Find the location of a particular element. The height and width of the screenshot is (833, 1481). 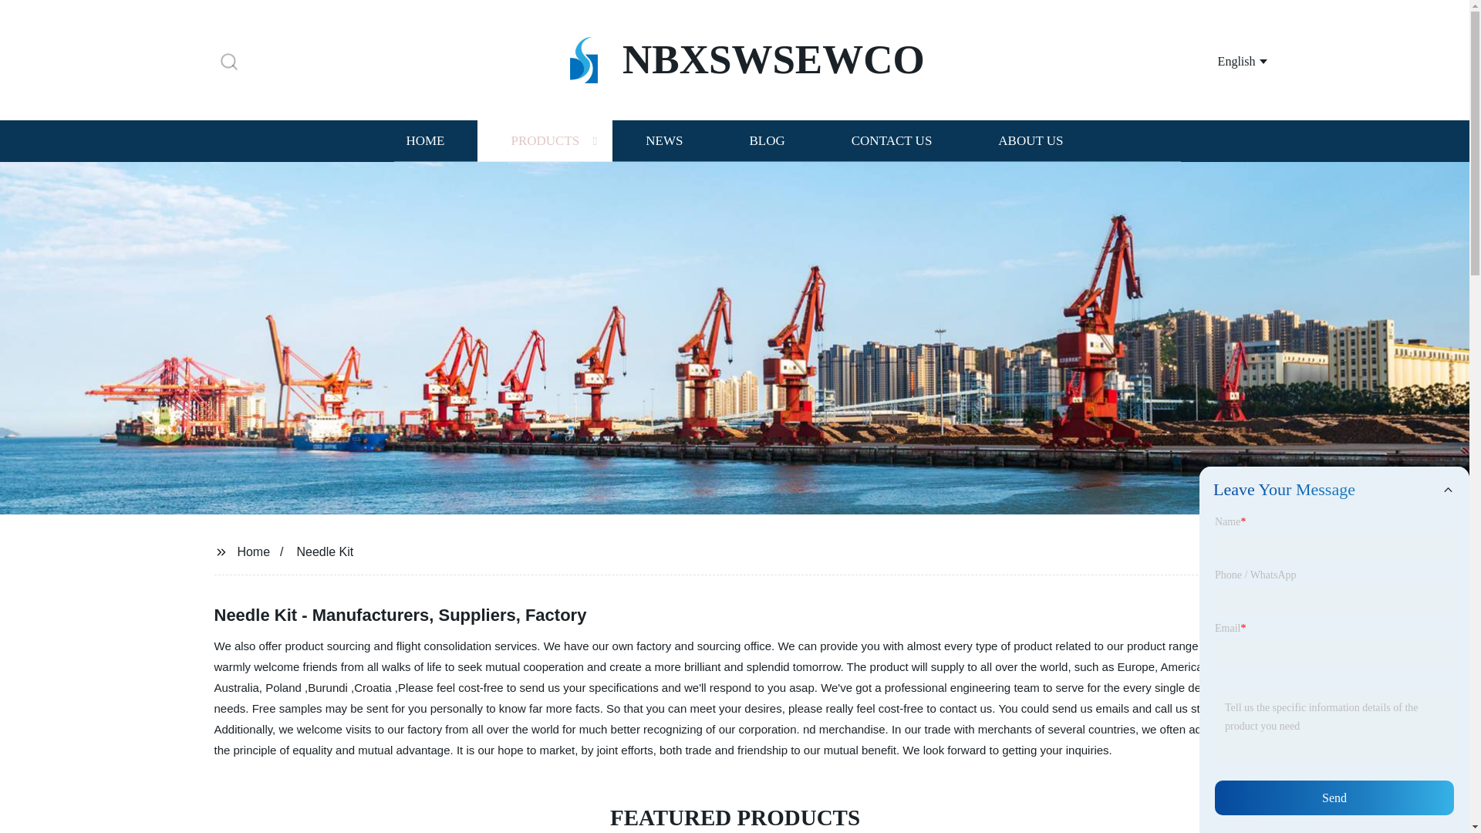

HOME is located at coordinates (424, 140).